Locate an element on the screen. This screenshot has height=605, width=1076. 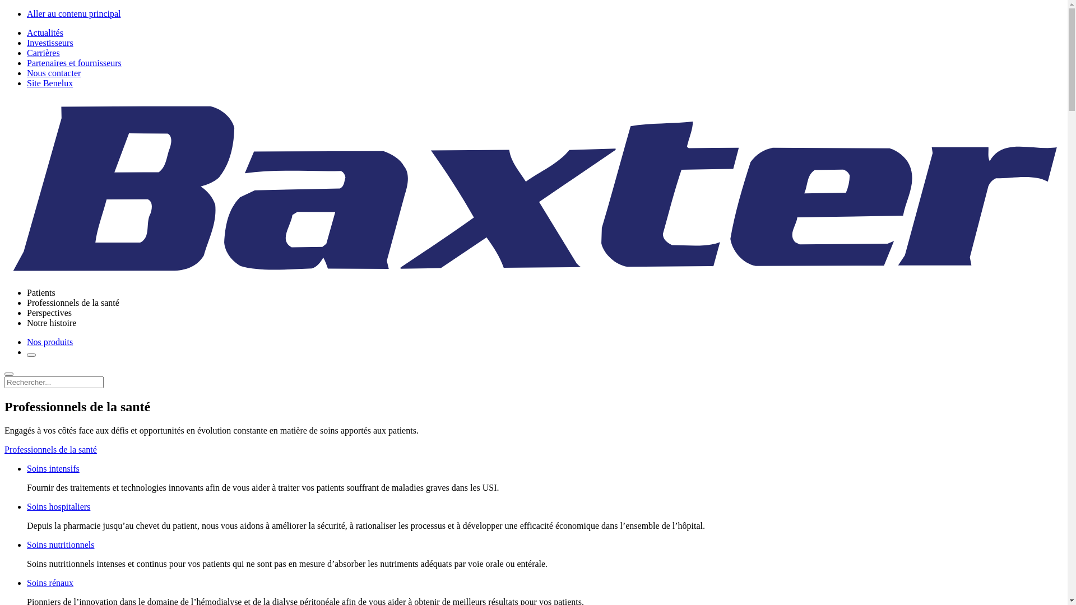
Soins nutritionnels is located at coordinates (61, 544).